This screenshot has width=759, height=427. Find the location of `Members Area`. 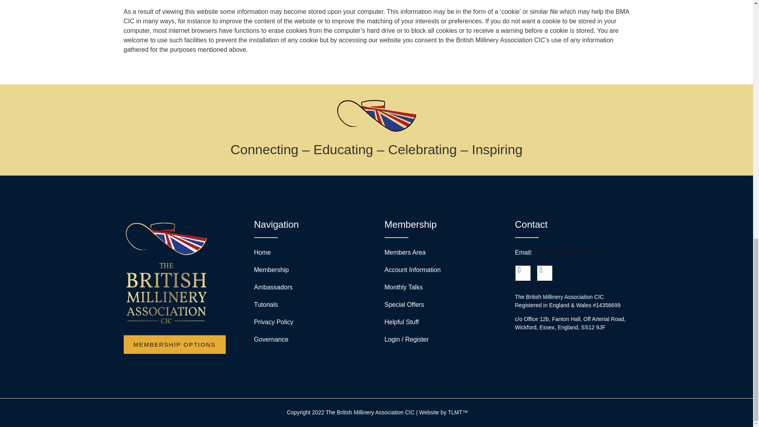

Members Area is located at coordinates (404, 252).